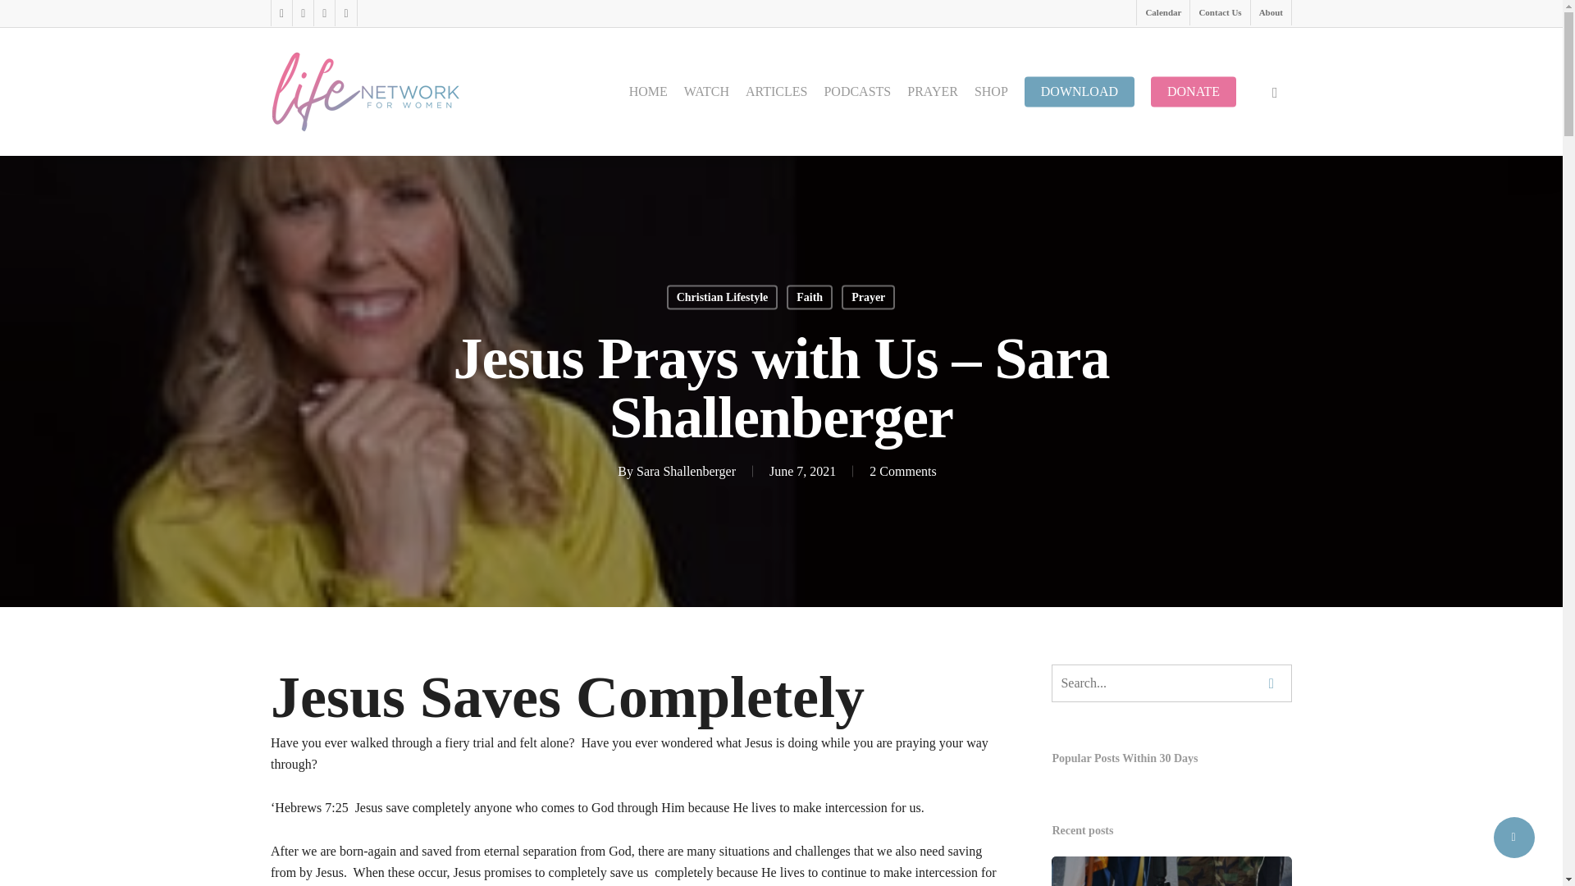 The width and height of the screenshot is (1575, 886). Describe the element at coordinates (1080, 91) in the screenshot. I see `DOWNLOAD` at that location.